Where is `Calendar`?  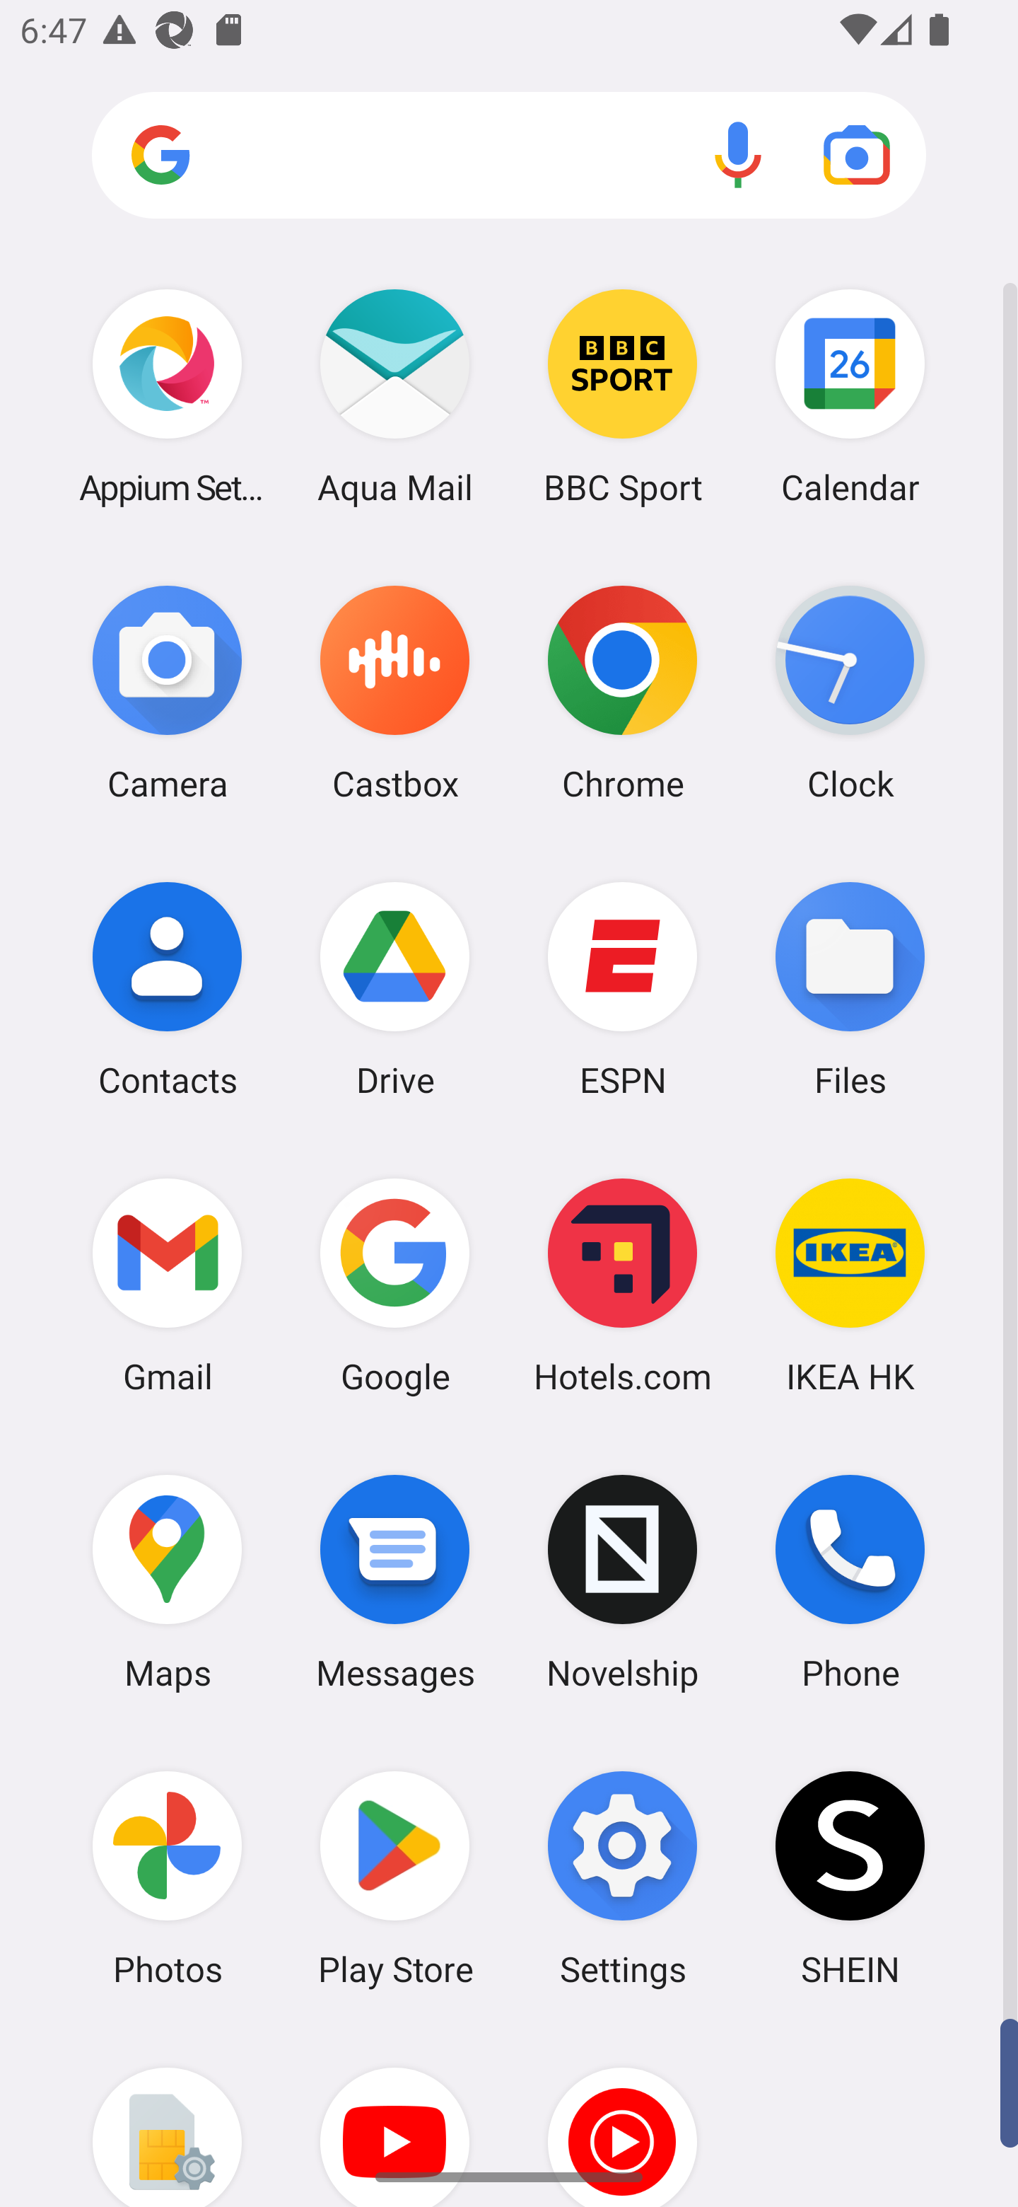
Calendar is located at coordinates (850, 396).